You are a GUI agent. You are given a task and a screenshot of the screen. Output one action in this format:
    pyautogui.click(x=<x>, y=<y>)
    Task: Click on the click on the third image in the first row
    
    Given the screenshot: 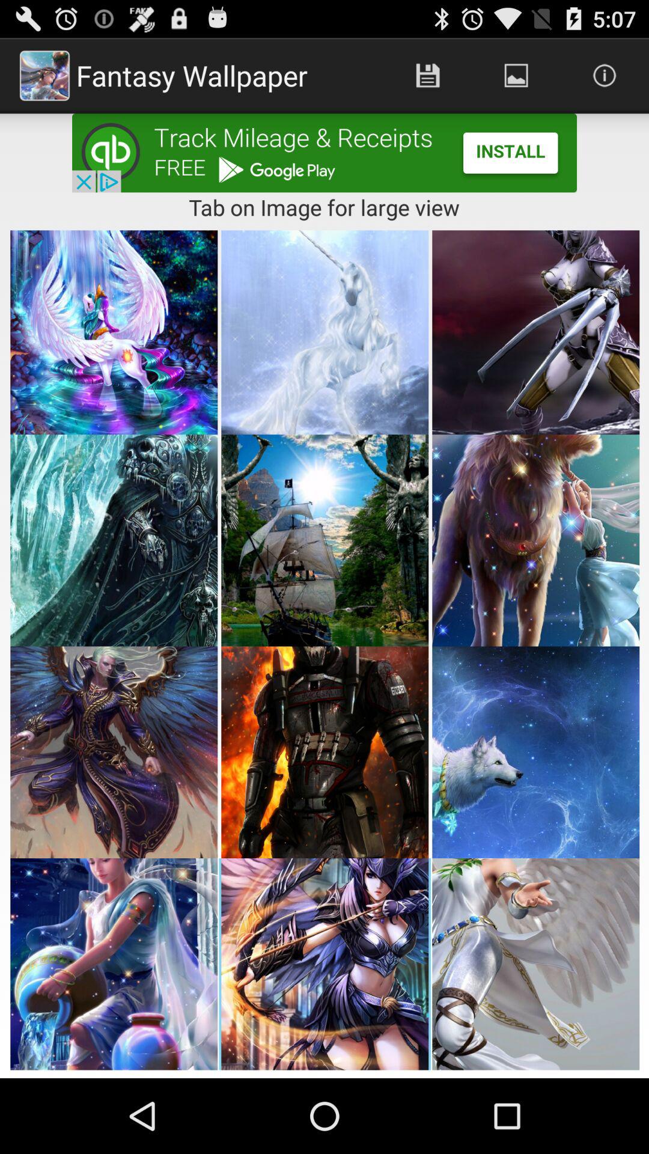 What is the action you would take?
    pyautogui.click(x=536, y=332)
    